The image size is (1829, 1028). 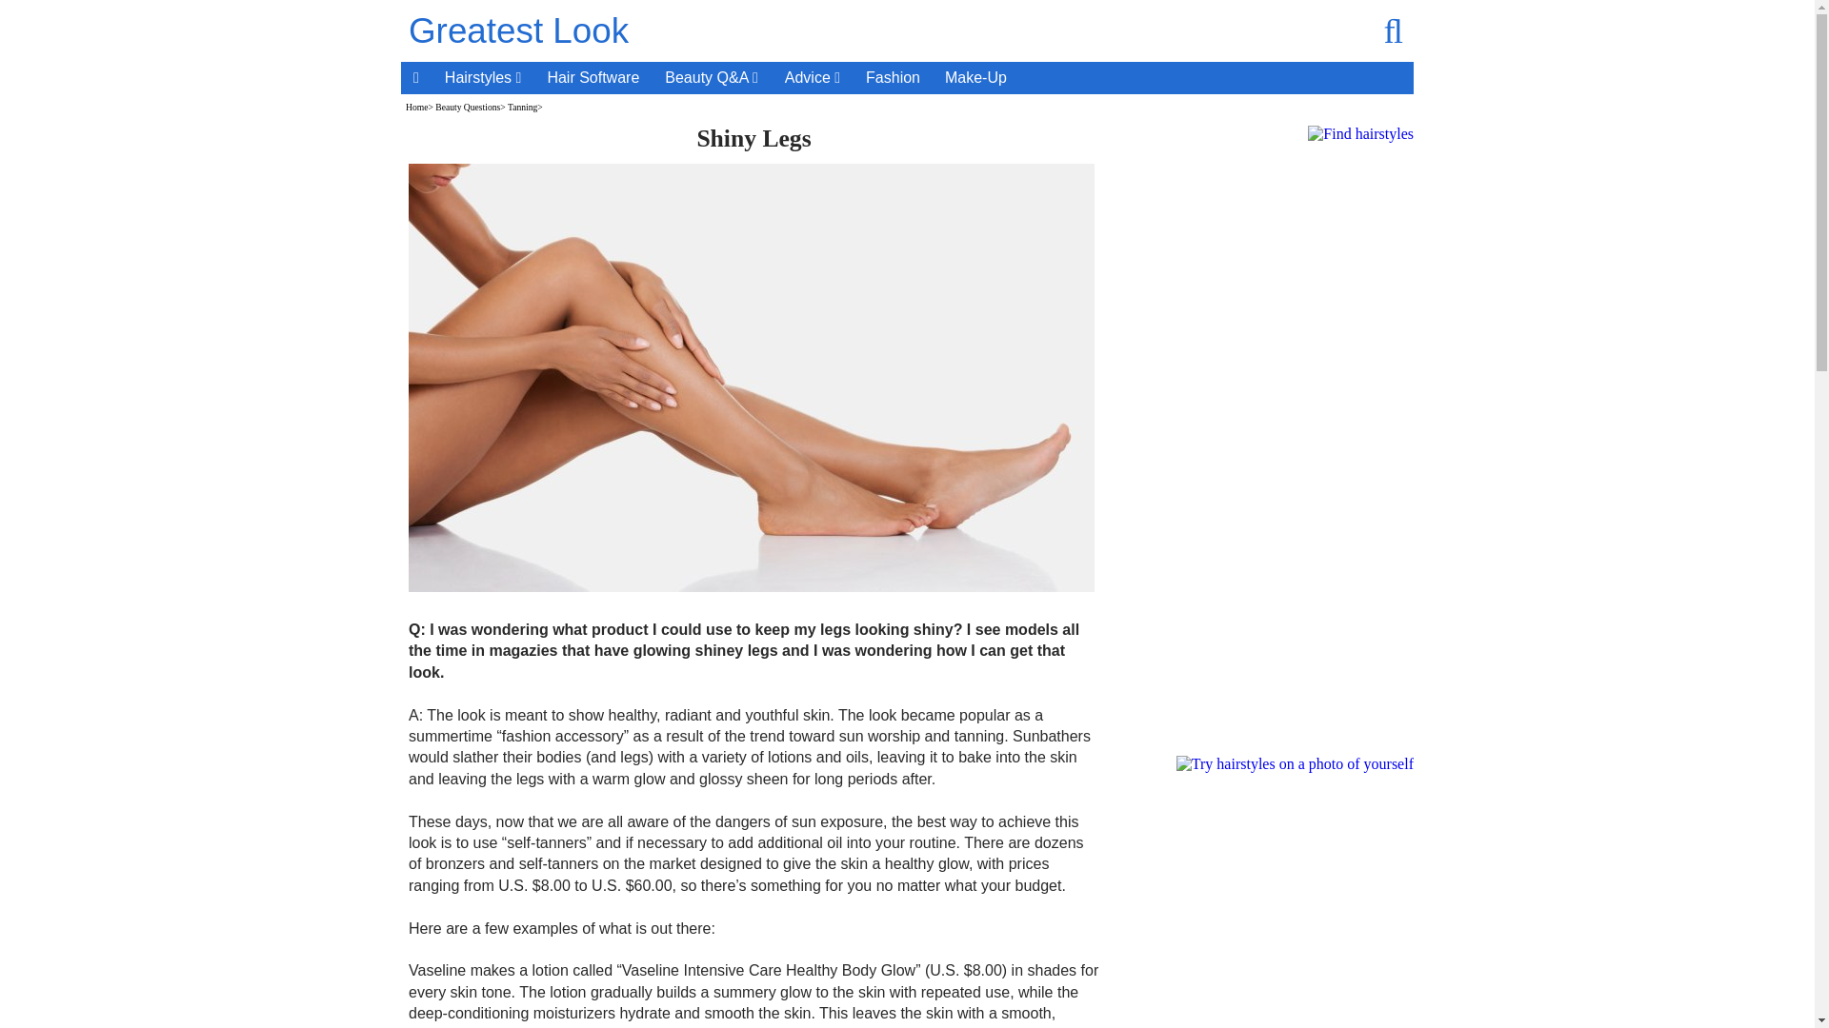 What do you see at coordinates (593, 78) in the screenshot?
I see `Hair Software` at bounding box center [593, 78].